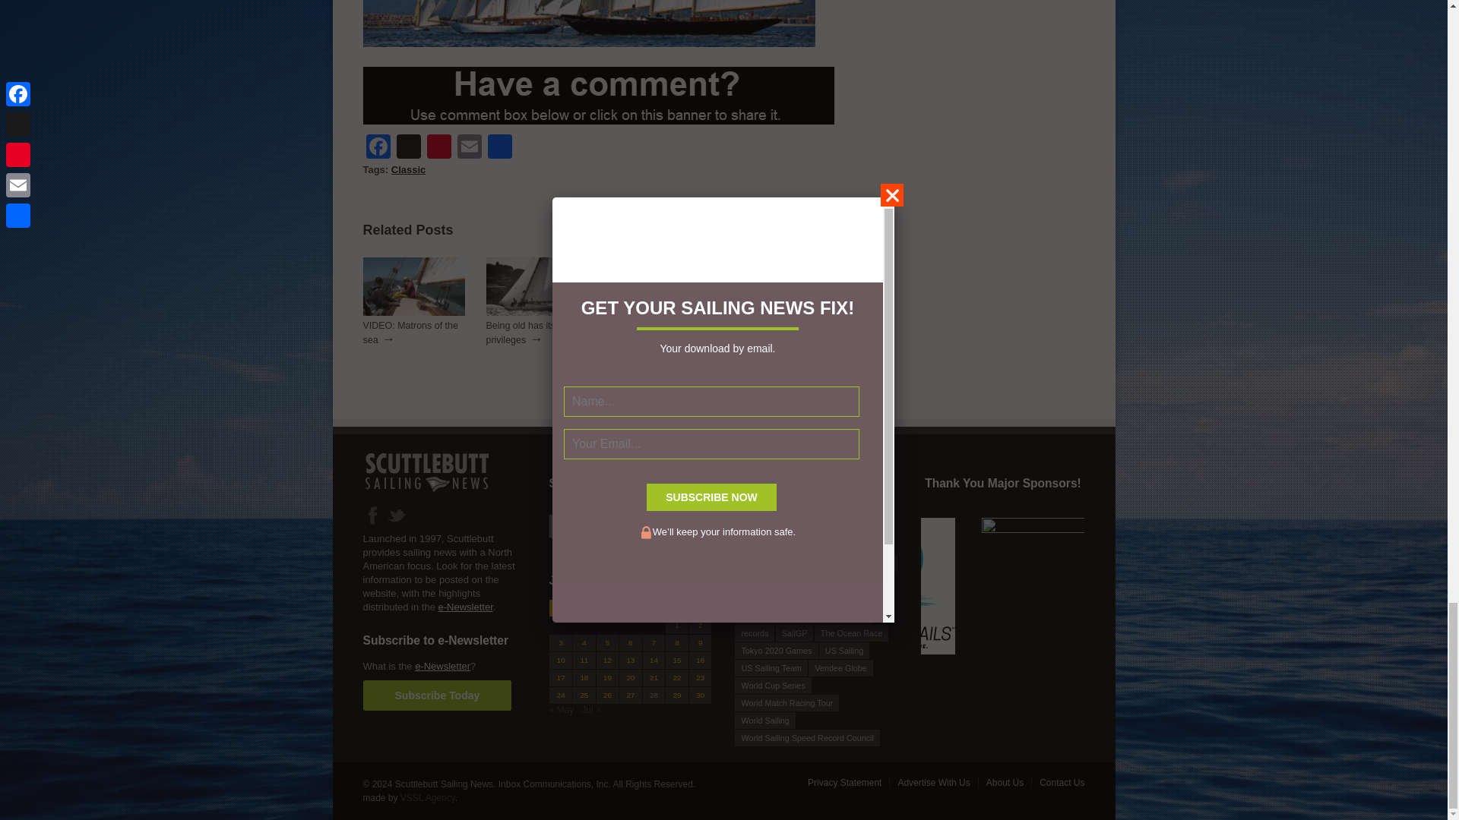  Describe the element at coordinates (378, 148) in the screenshot. I see `Facebook` at that location.